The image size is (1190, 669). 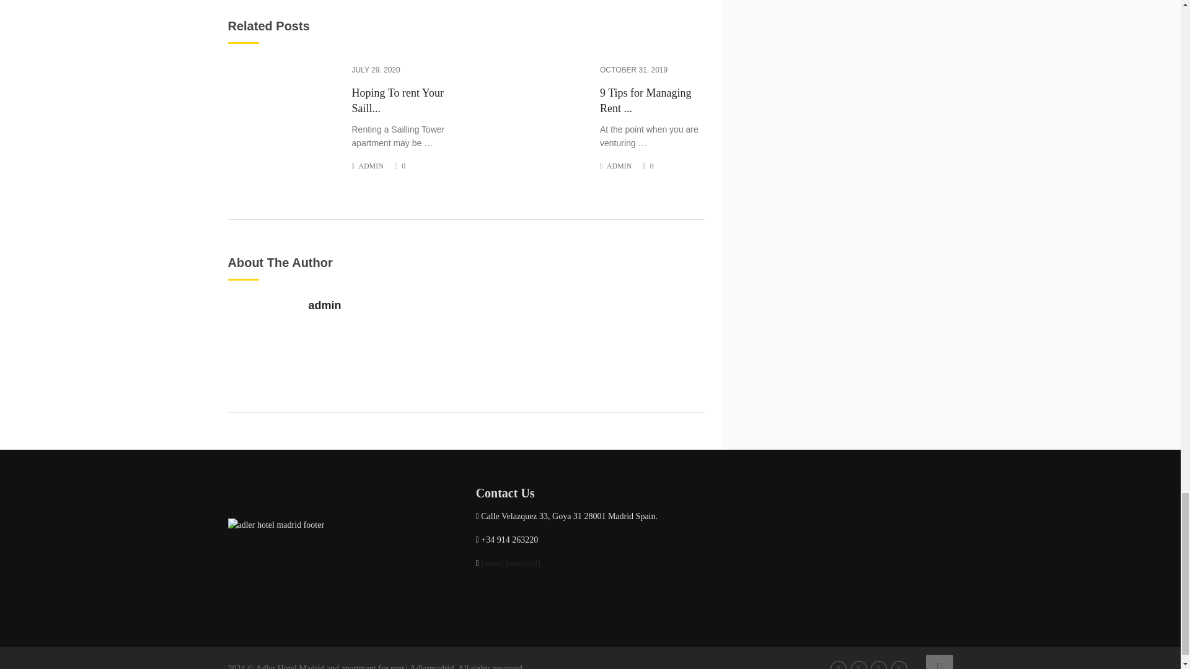 I want to click on 9 Tips for Managing Rent ..., so click(x=652, y=100).